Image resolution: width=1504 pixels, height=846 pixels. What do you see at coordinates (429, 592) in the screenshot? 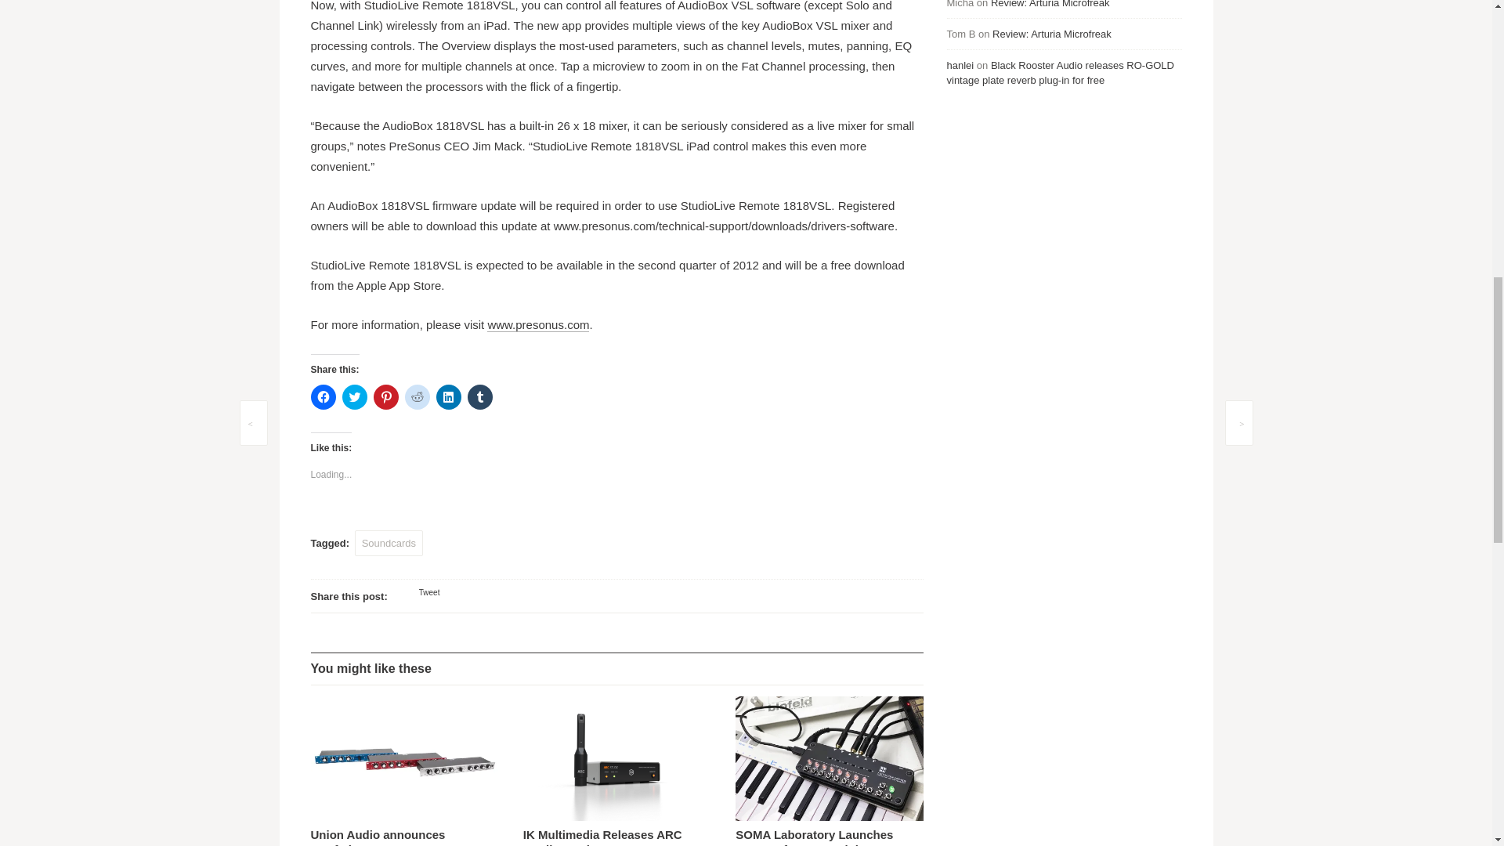
I see `Tweet` at bounding box center [429, 592].